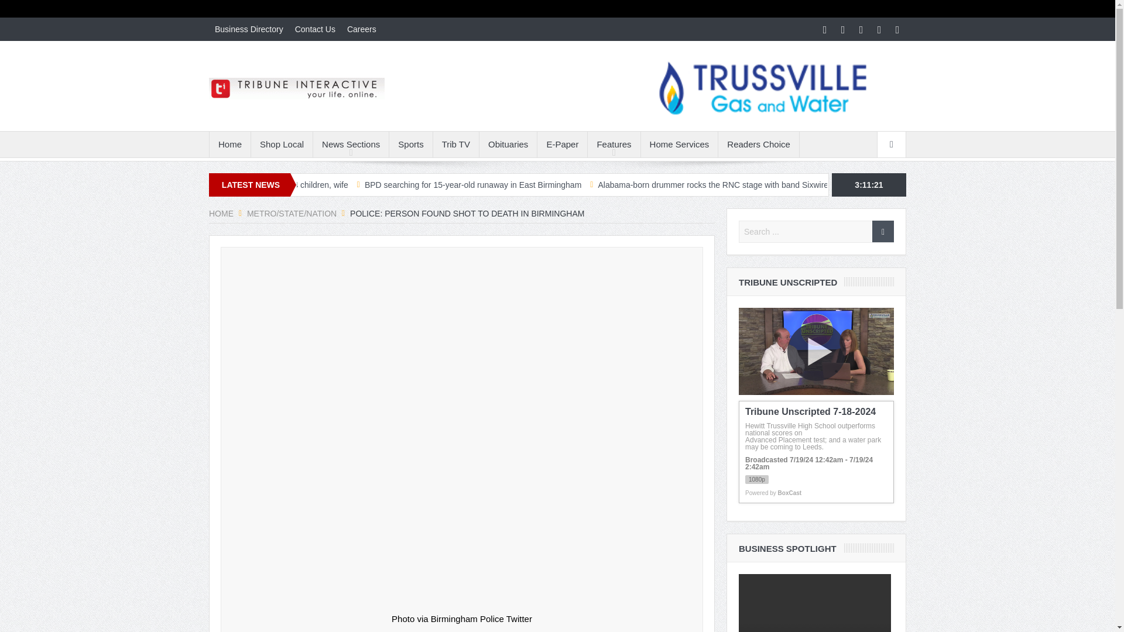  Describe the element at coordinates (229, 144) in the screenshot. I see `Home` at that location.